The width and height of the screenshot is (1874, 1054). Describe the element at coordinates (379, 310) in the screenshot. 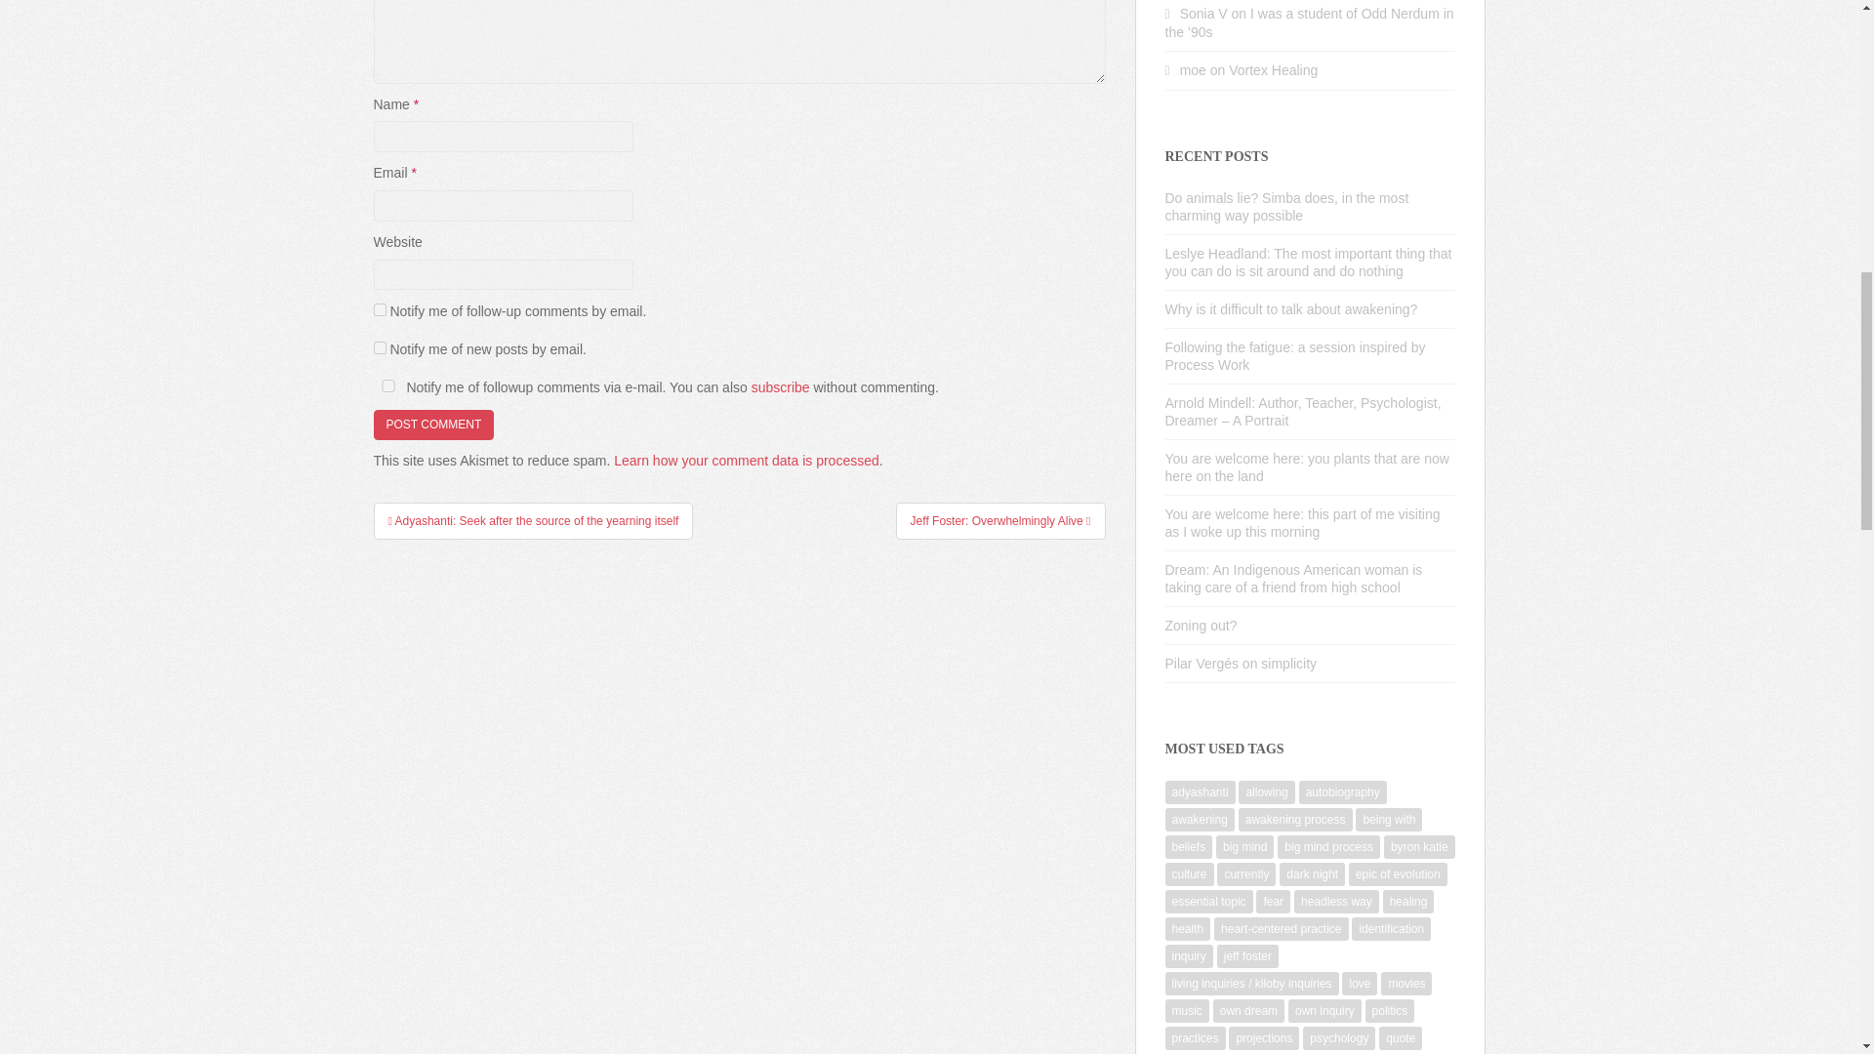

I see `subscribe` at that location.